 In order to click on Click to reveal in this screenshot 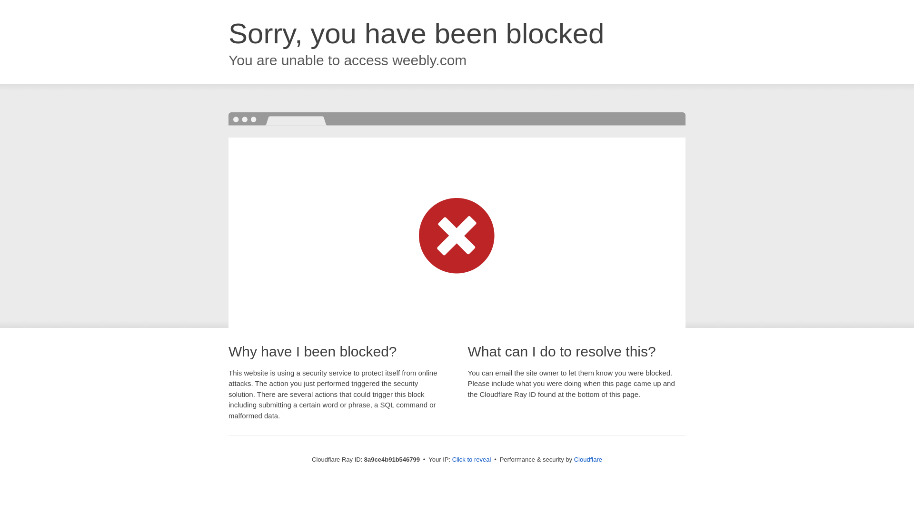, I will do `click(472, 460)`.